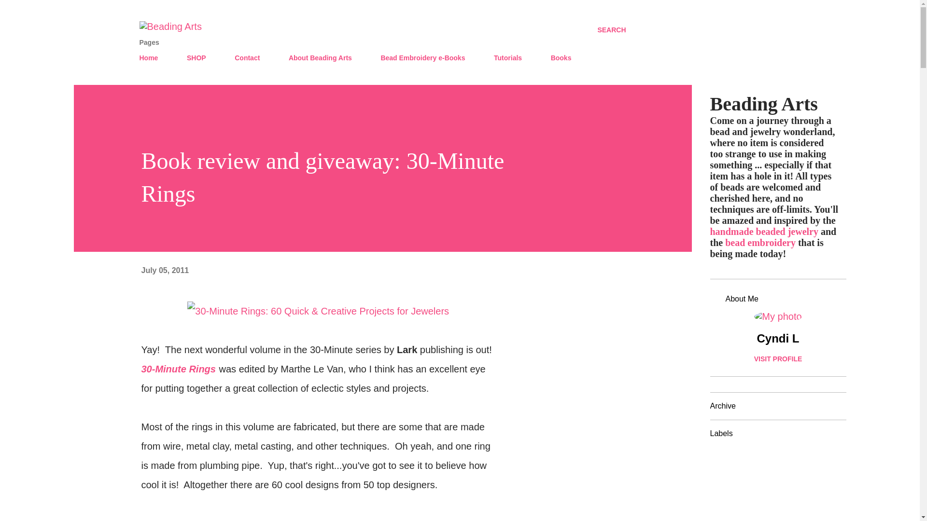 The image size is (927, 521). What do you see at coordinates (165, 270) in the screenshot?
I see `July 05, 2011` at bounding box center [165, 270].